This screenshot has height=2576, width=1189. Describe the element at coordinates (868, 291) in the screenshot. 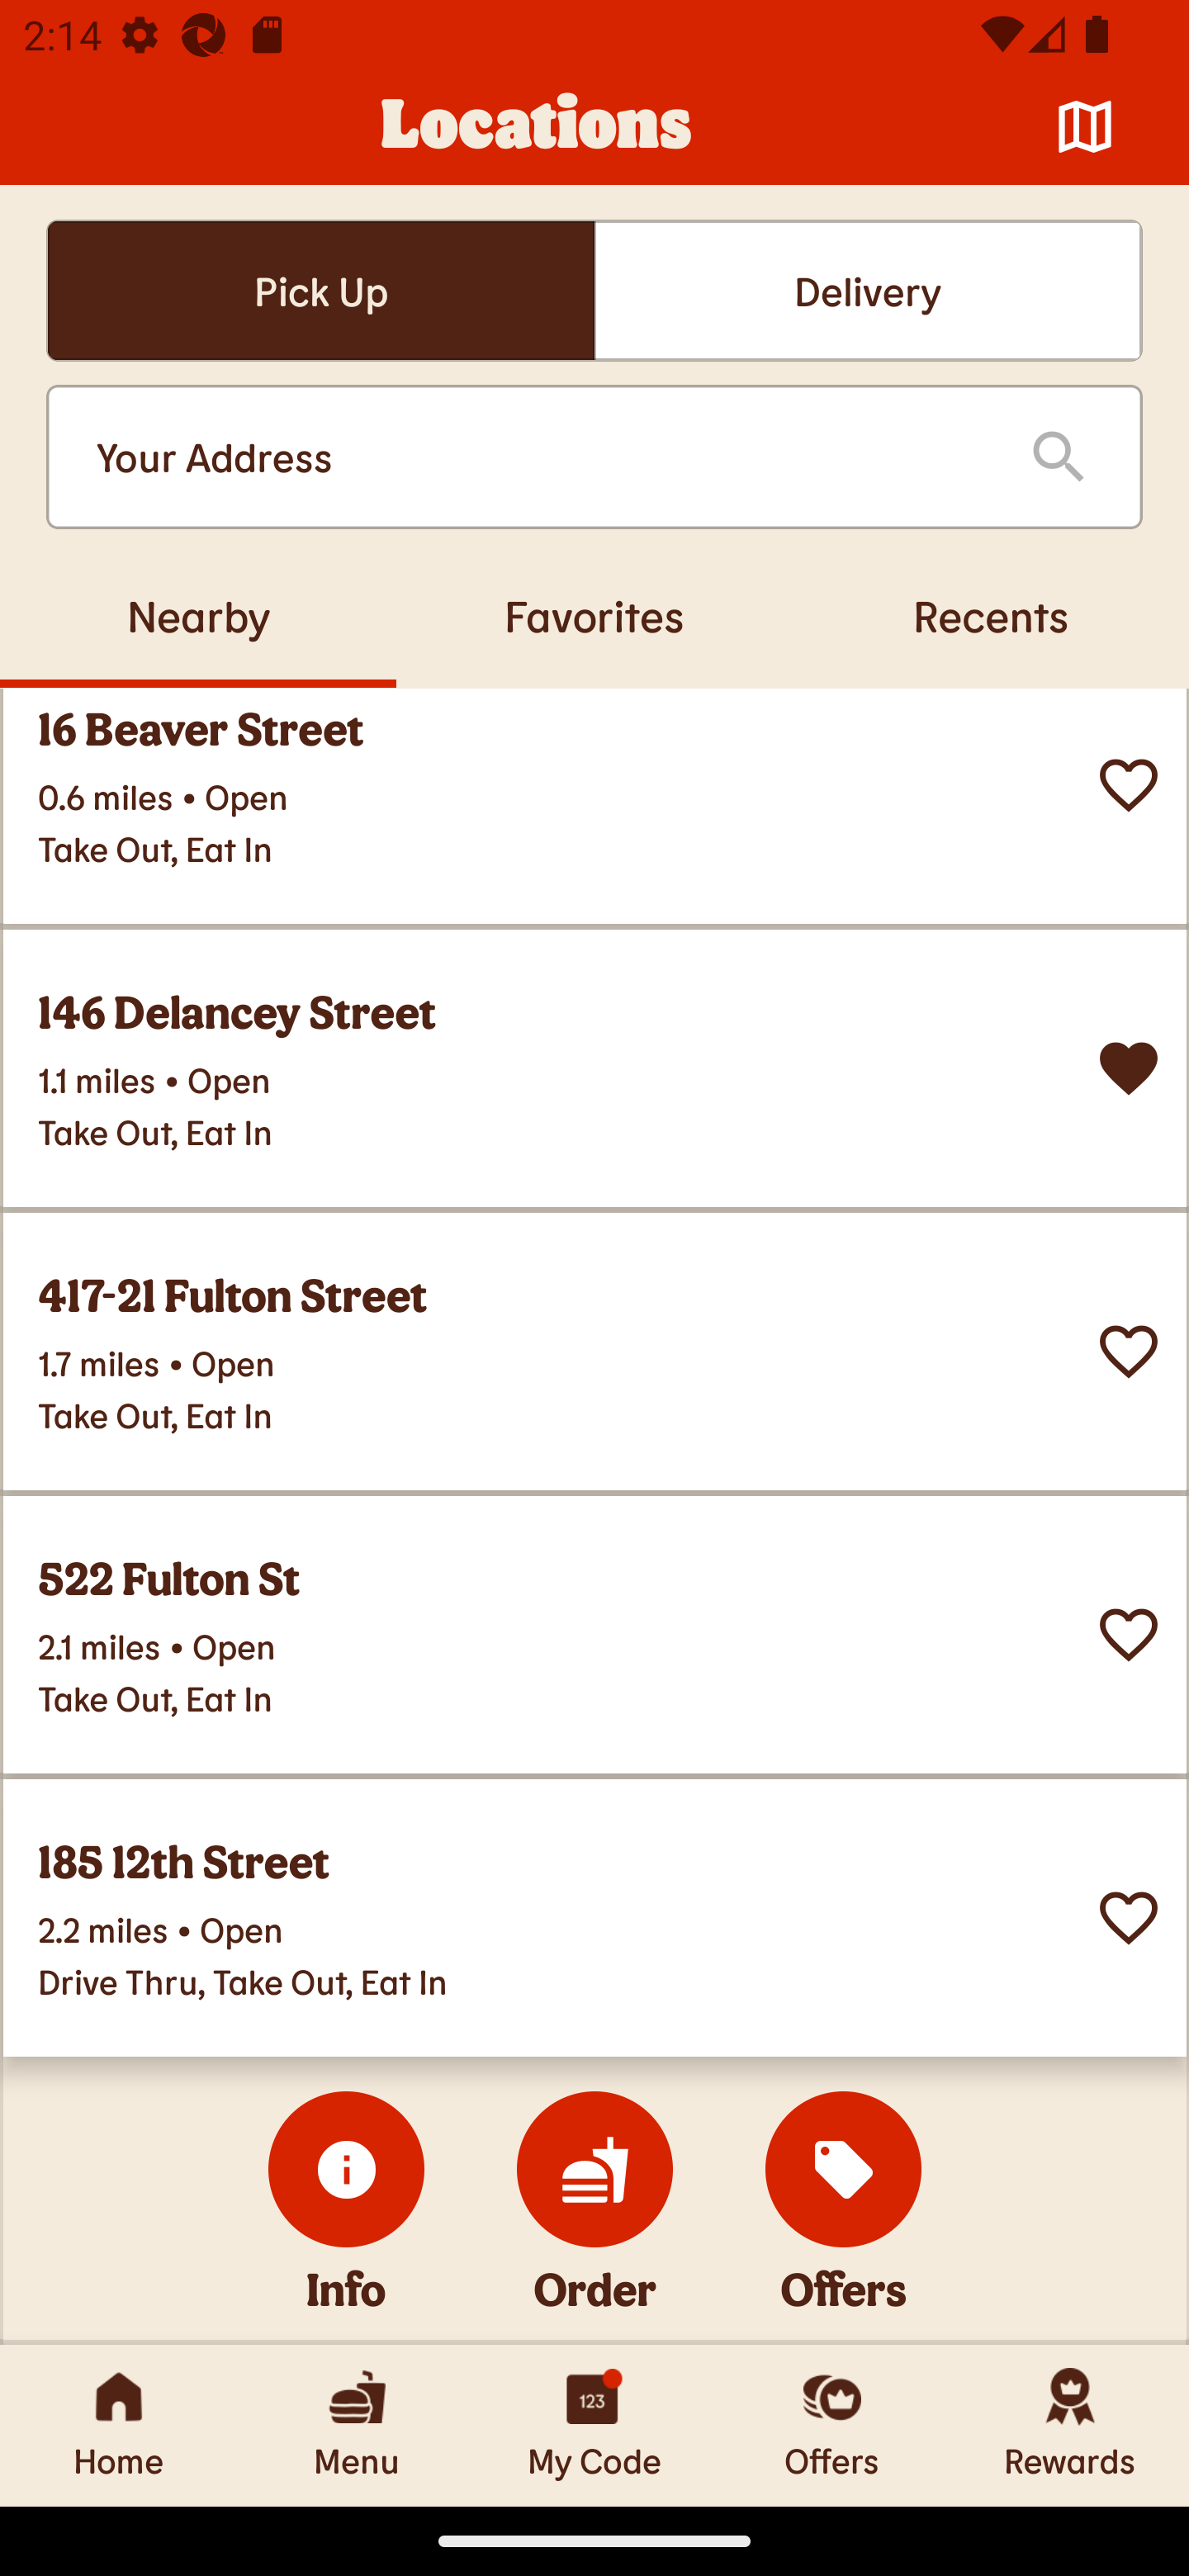

I see `Delivery Delivery Delivery` at that location.